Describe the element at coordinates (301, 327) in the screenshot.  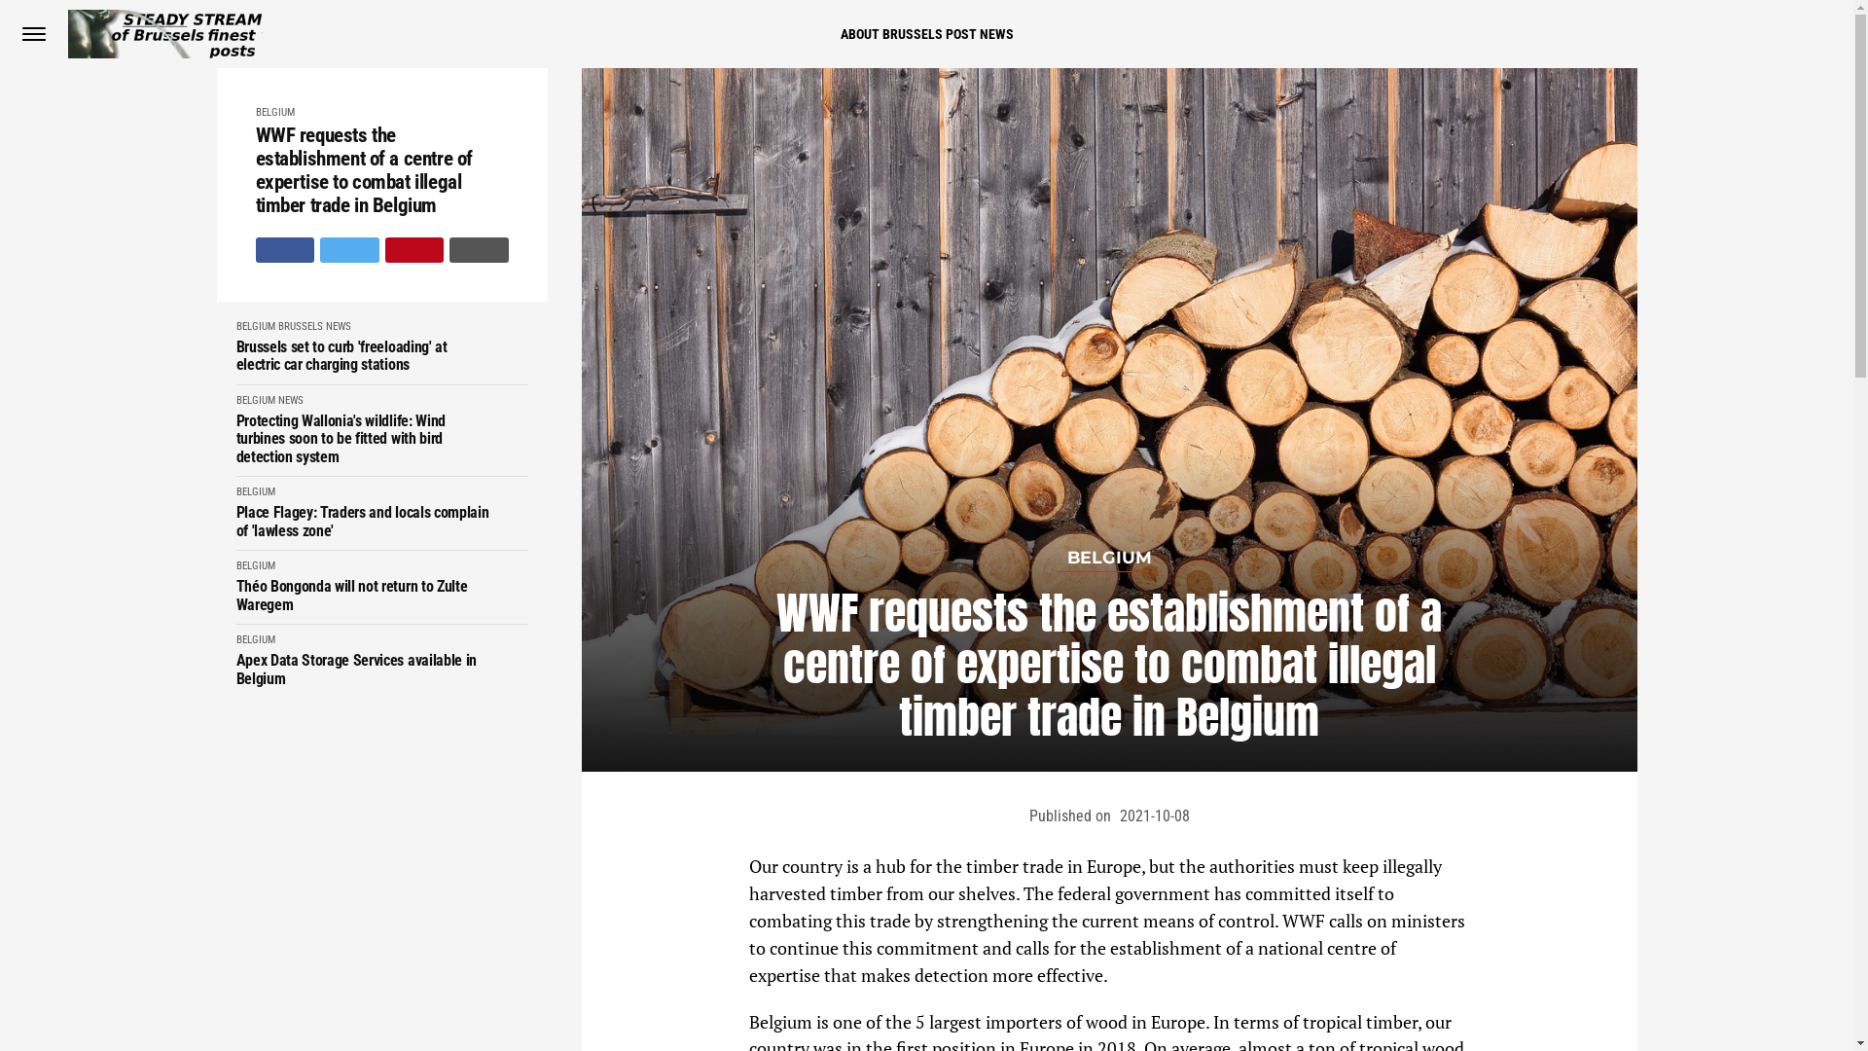
I see `BRUSSELS` at that location.